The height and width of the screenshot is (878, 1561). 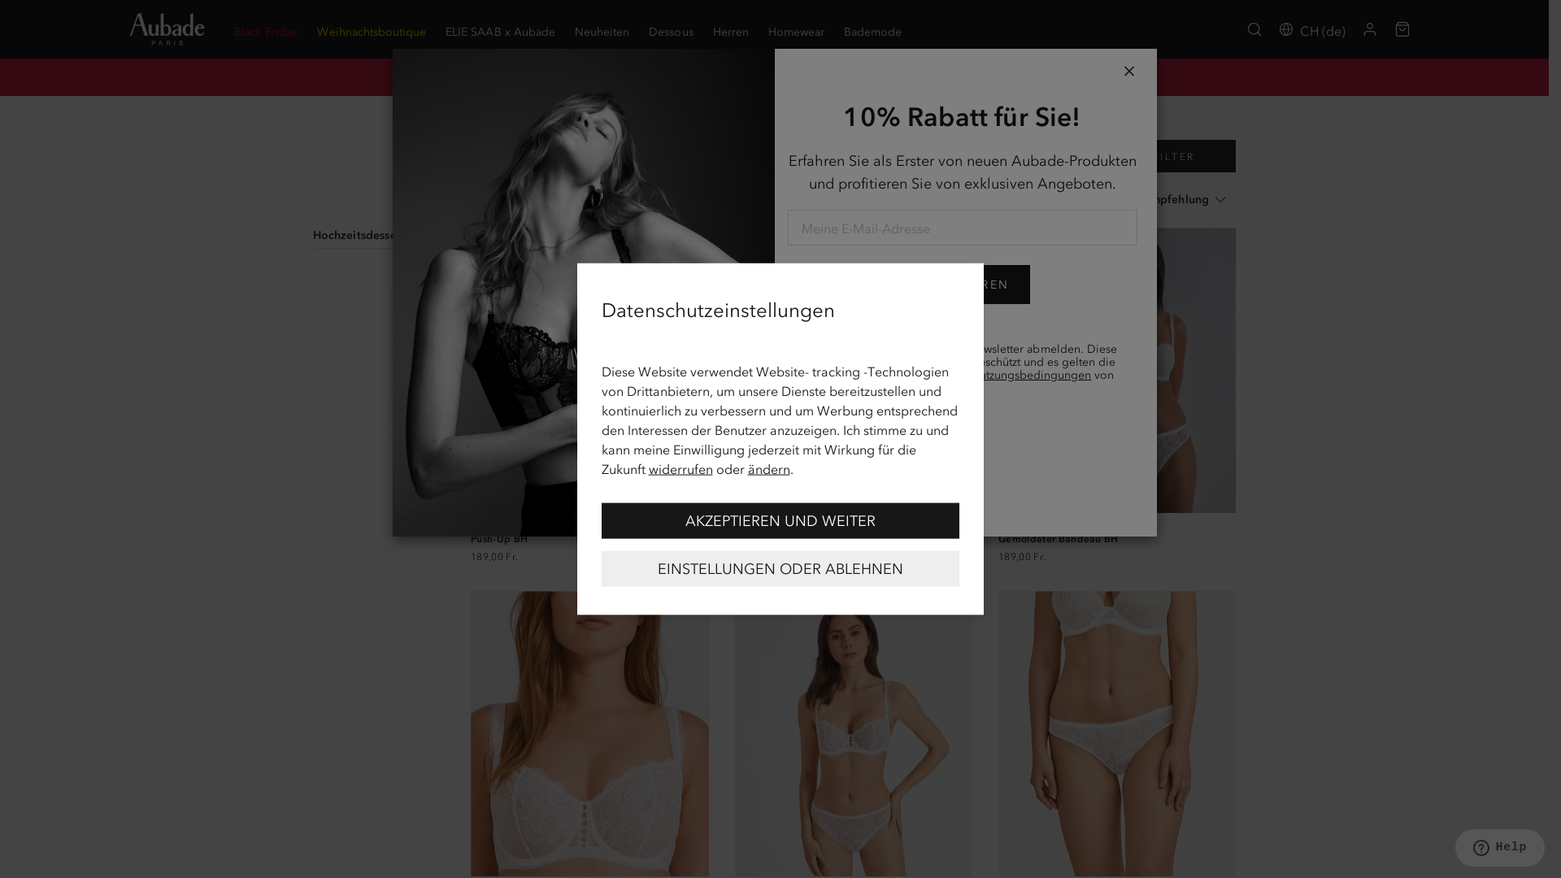 What do you see at coordinates (962, 285) in the screenshot?
I see `ABONNIEREN` at bounding box center [962, 285].